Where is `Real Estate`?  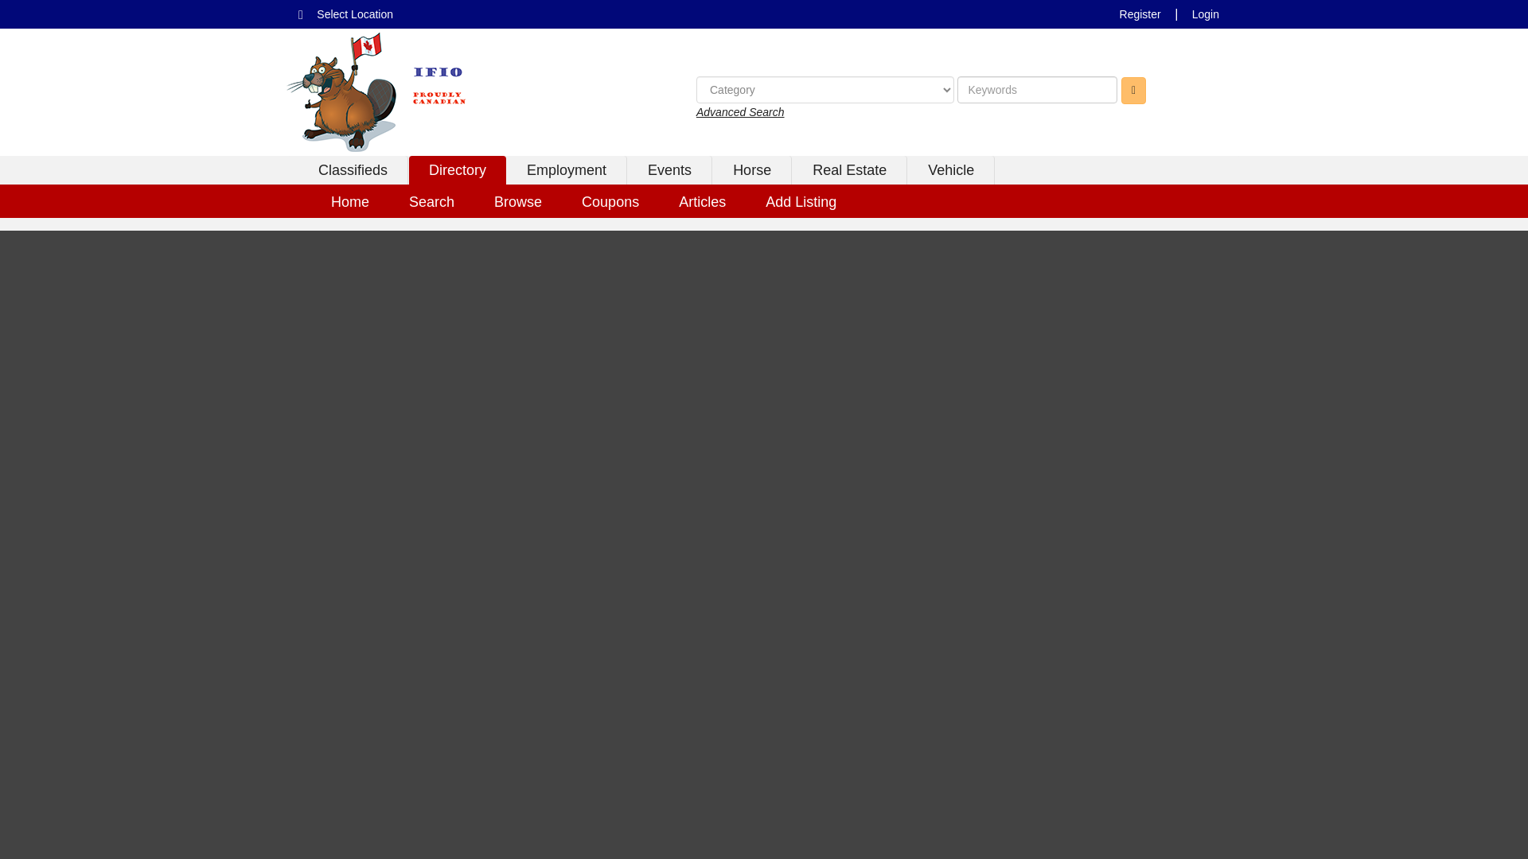
Real Estate is located at coordinates (850, 170).